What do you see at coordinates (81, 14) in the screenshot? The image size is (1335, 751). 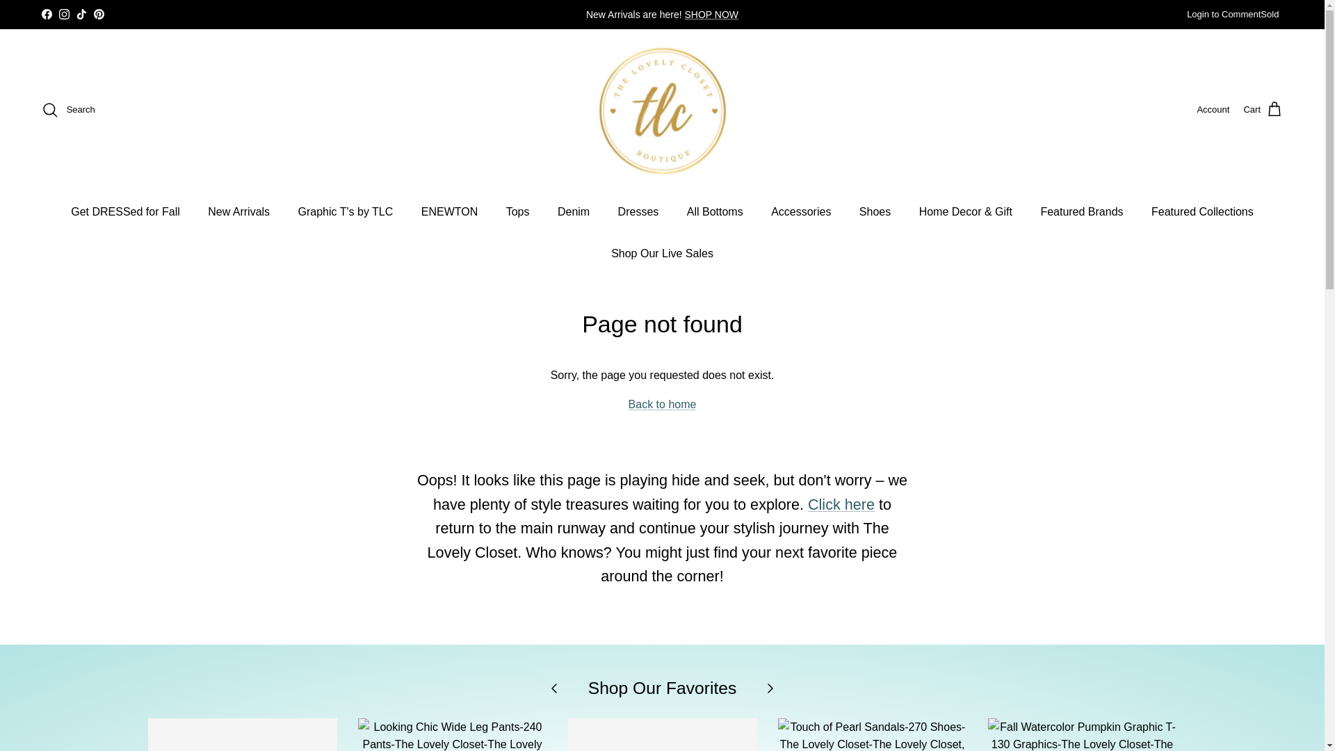 I see `The Lovely Closet on TikTok` at bounding box center [81, 14].